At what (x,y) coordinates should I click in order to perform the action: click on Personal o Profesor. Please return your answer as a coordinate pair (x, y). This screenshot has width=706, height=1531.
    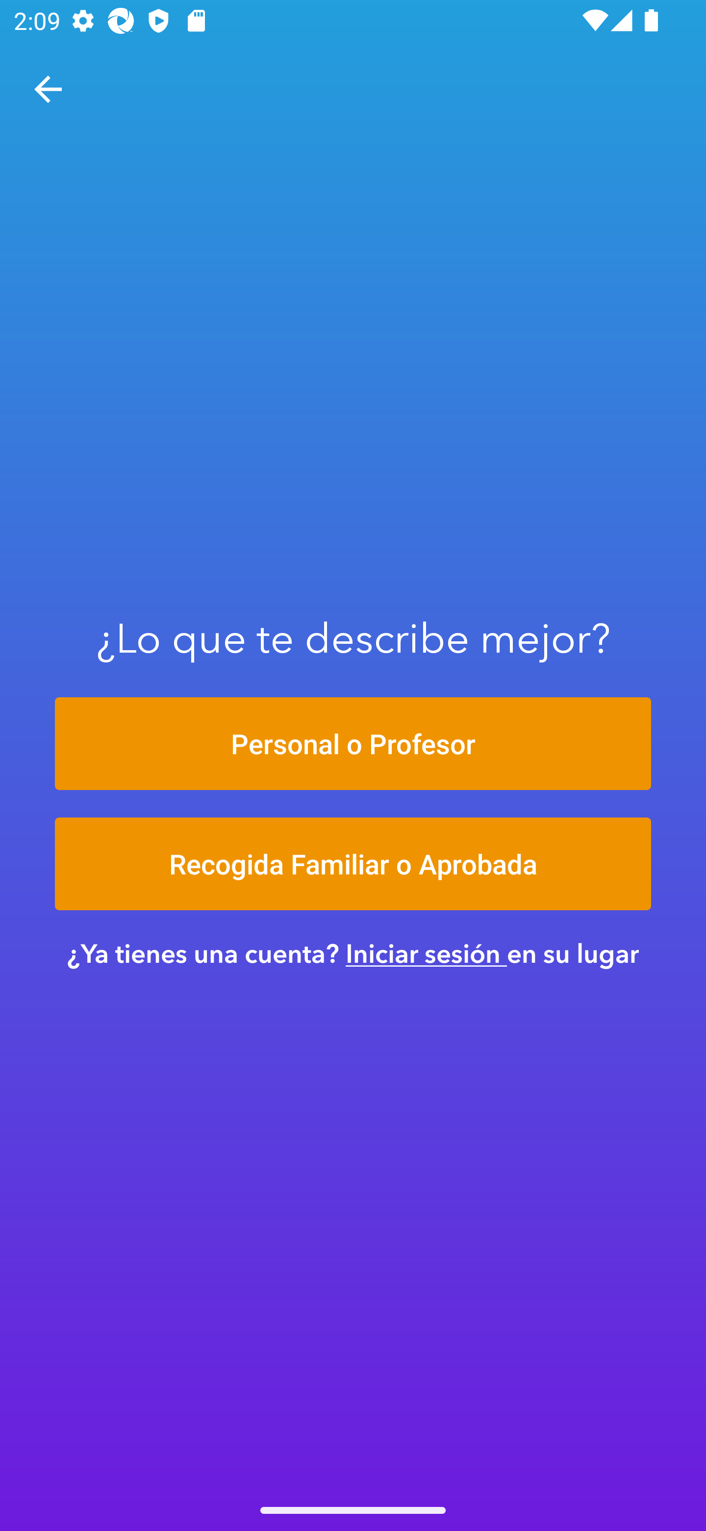
    Looking at the image, I should click on (353, 743).